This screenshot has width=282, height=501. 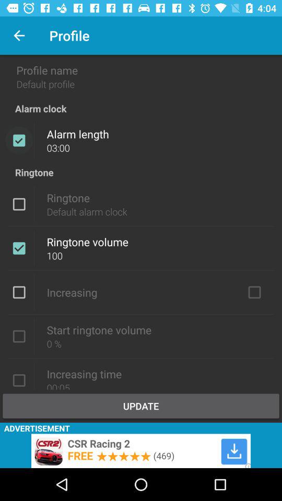 I want to click on on button, so click(x=254, y=292).